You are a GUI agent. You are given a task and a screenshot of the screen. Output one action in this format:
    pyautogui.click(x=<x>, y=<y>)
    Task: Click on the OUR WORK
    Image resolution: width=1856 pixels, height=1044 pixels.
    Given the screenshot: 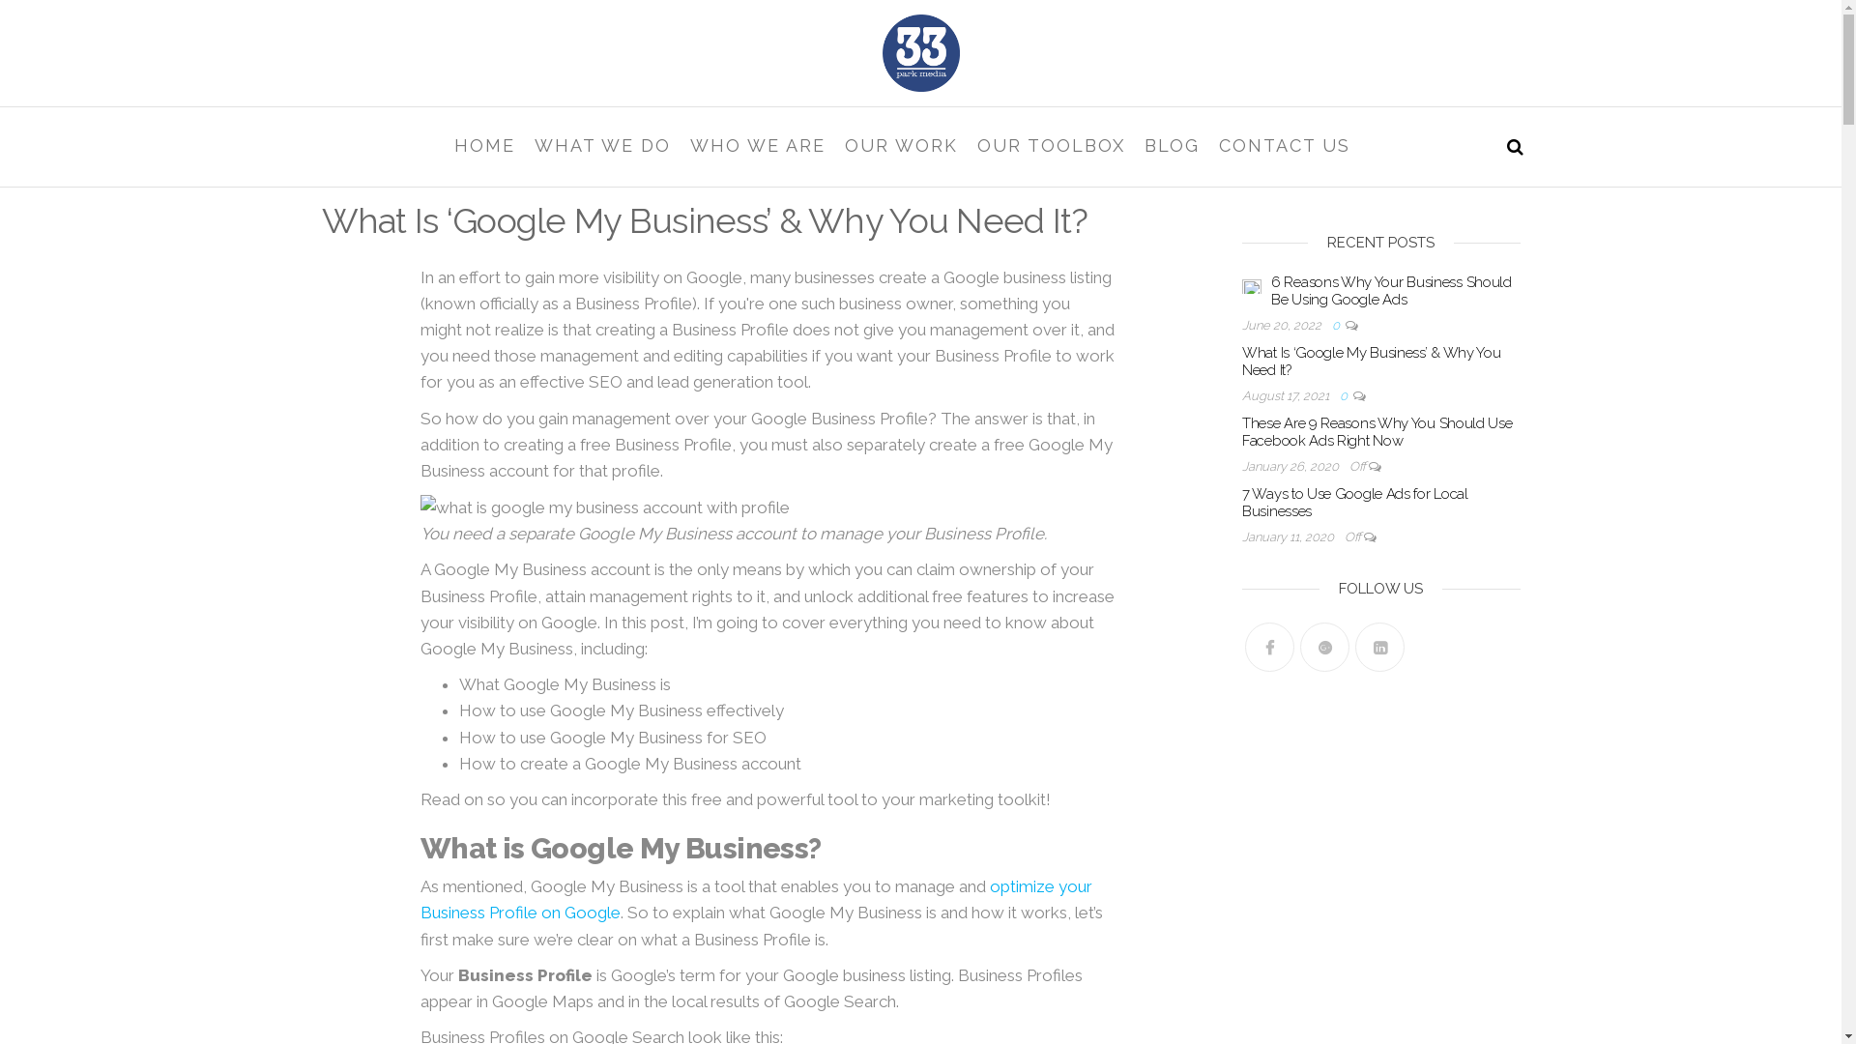 What is the action you would take?
    pyautogui.click(x=901, y=146)
    